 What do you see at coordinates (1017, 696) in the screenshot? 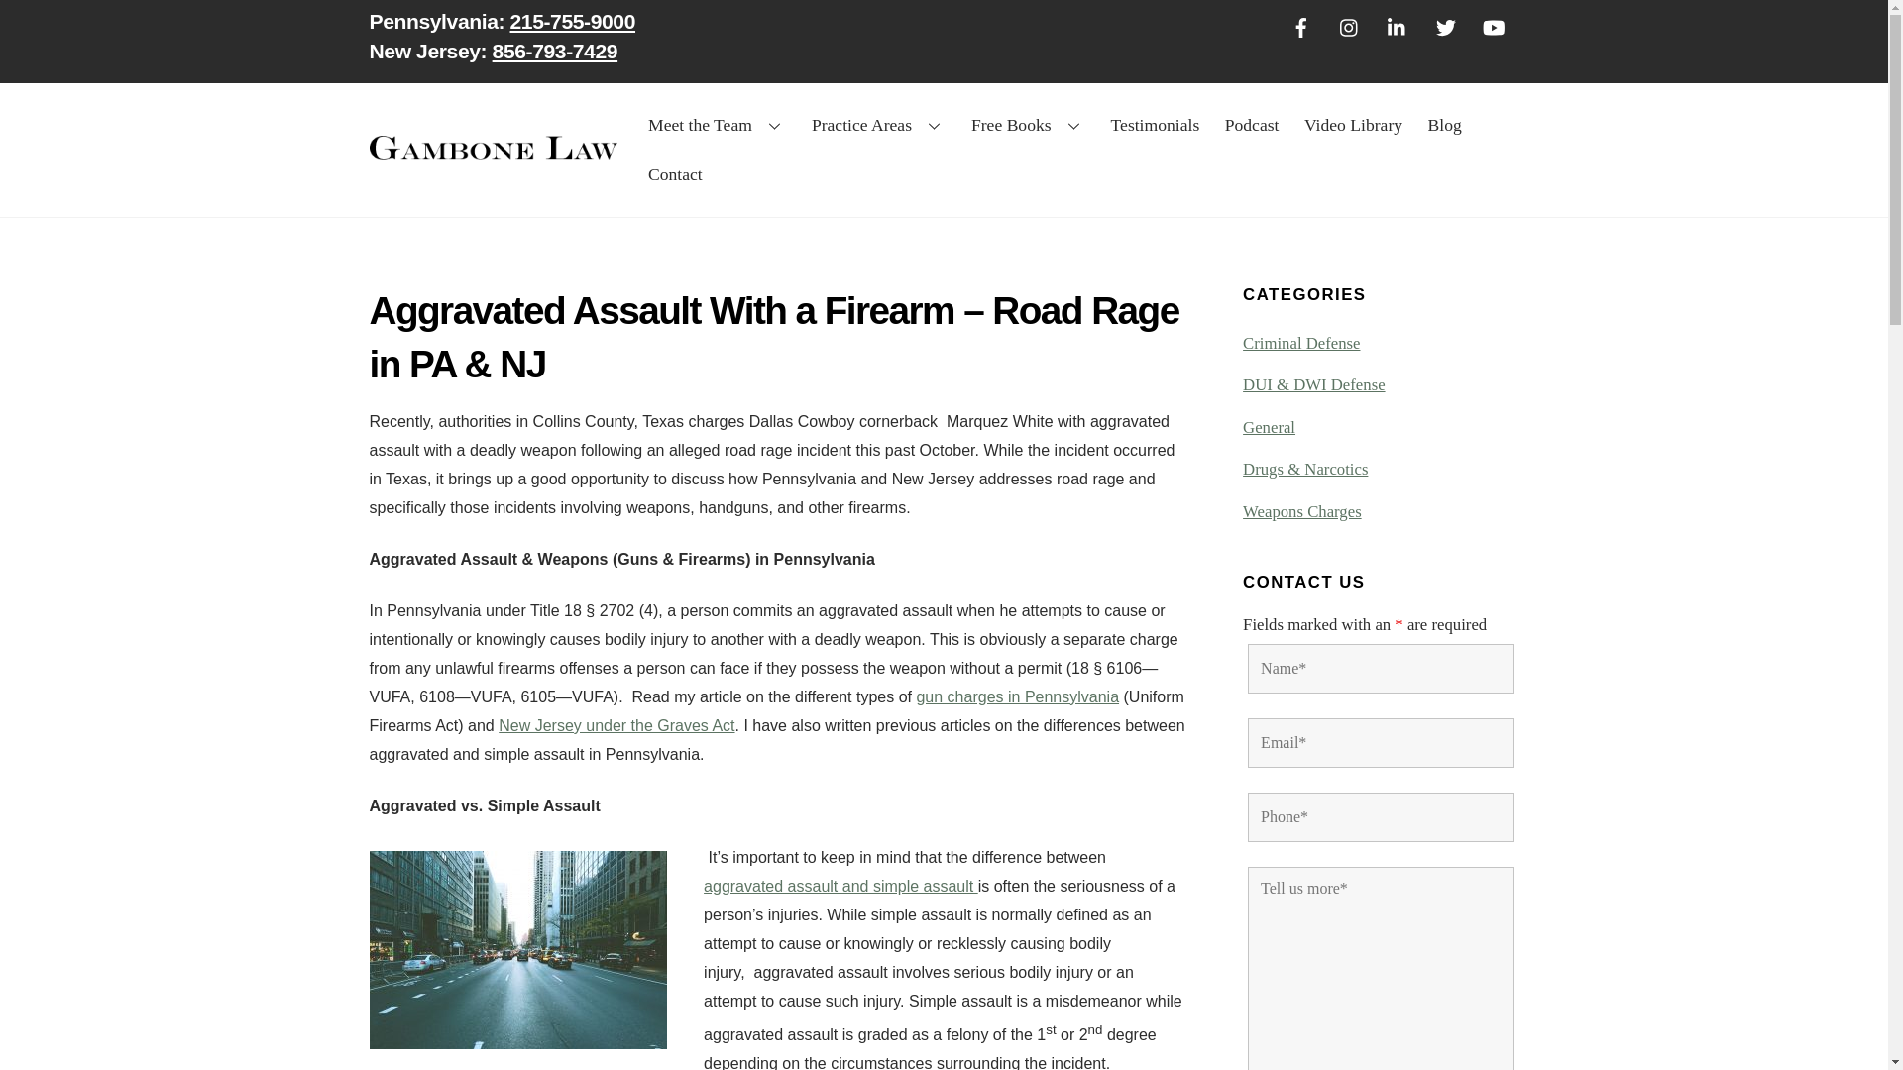
I see `gun charges in Pennsylvania` at bounding box center [1017, 696].